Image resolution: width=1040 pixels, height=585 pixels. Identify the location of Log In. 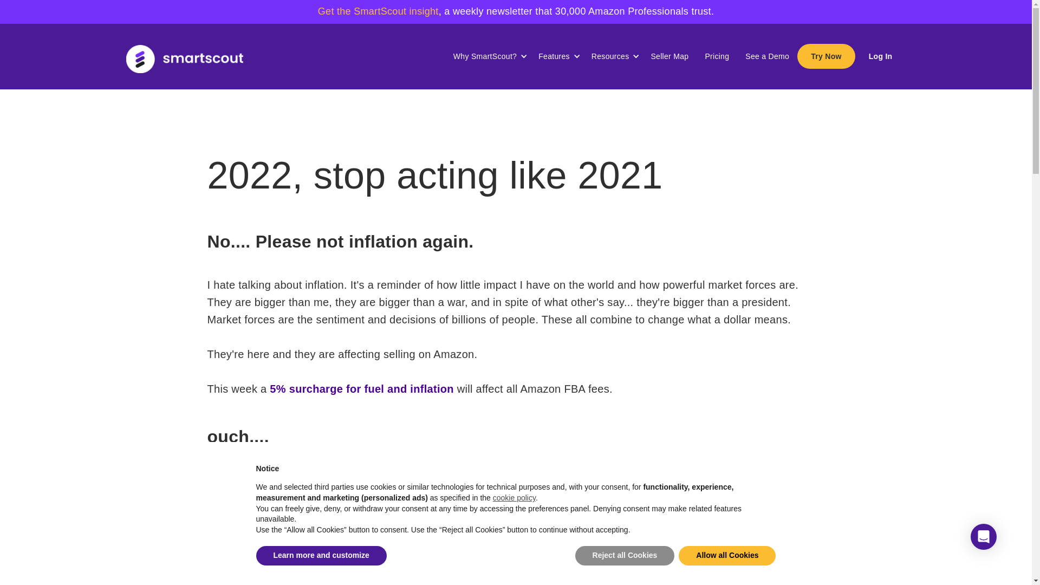
(880, 56).